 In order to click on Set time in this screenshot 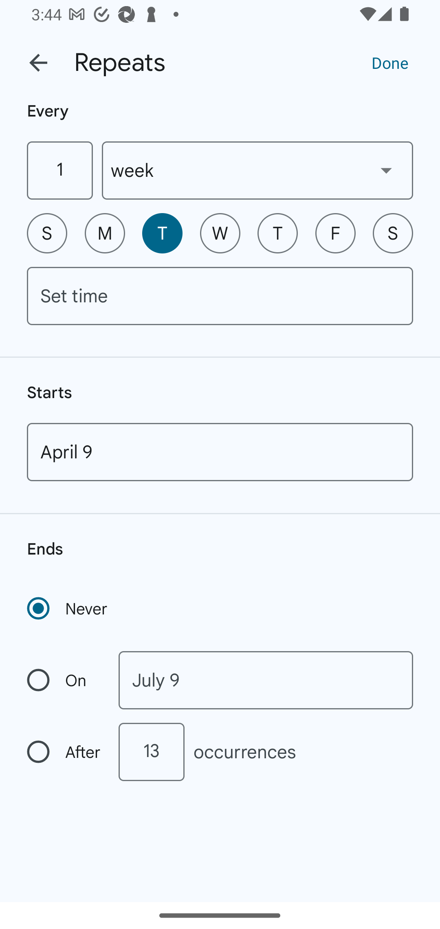, I will do `click(220, 296)`.